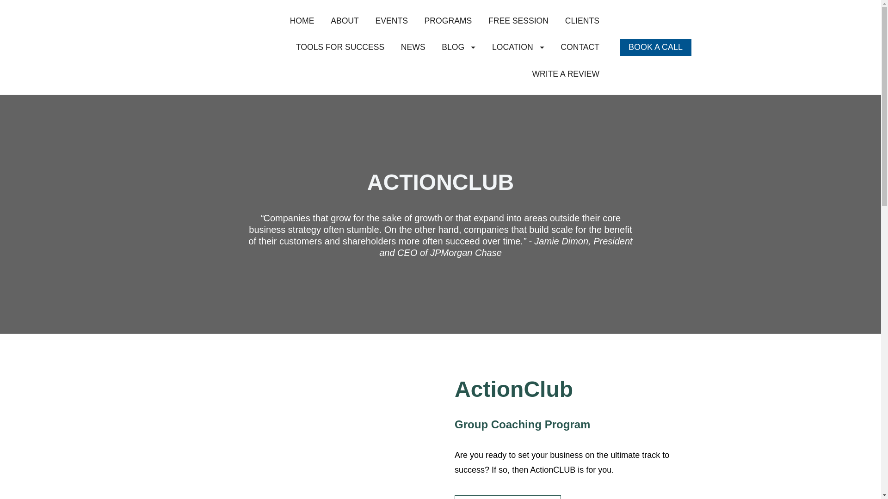 The width and height of the screenshot is (888, 499). What do you see at coordinates (344, 21) in the screenshot?
I see `ABOUT` at bounding box center [344, 21].